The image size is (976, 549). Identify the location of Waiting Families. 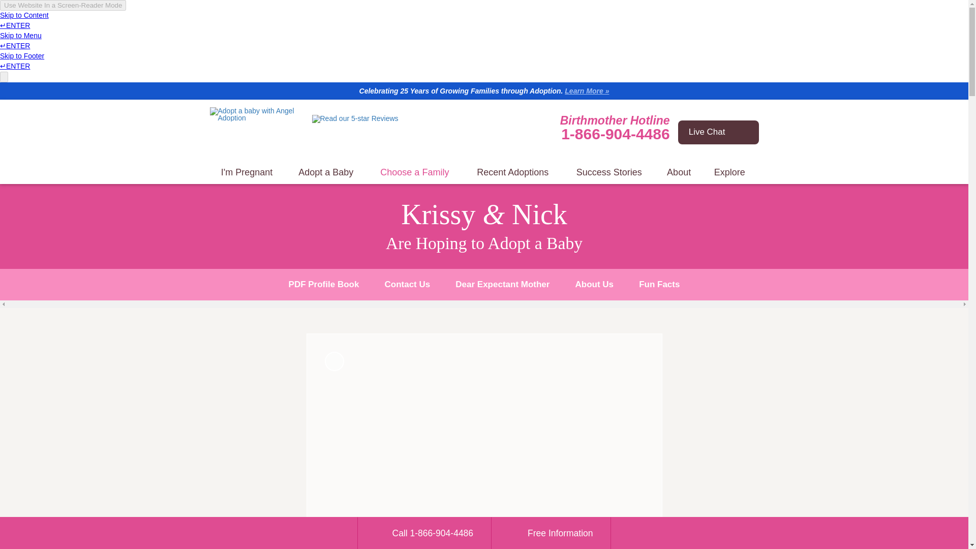
(415, 172).